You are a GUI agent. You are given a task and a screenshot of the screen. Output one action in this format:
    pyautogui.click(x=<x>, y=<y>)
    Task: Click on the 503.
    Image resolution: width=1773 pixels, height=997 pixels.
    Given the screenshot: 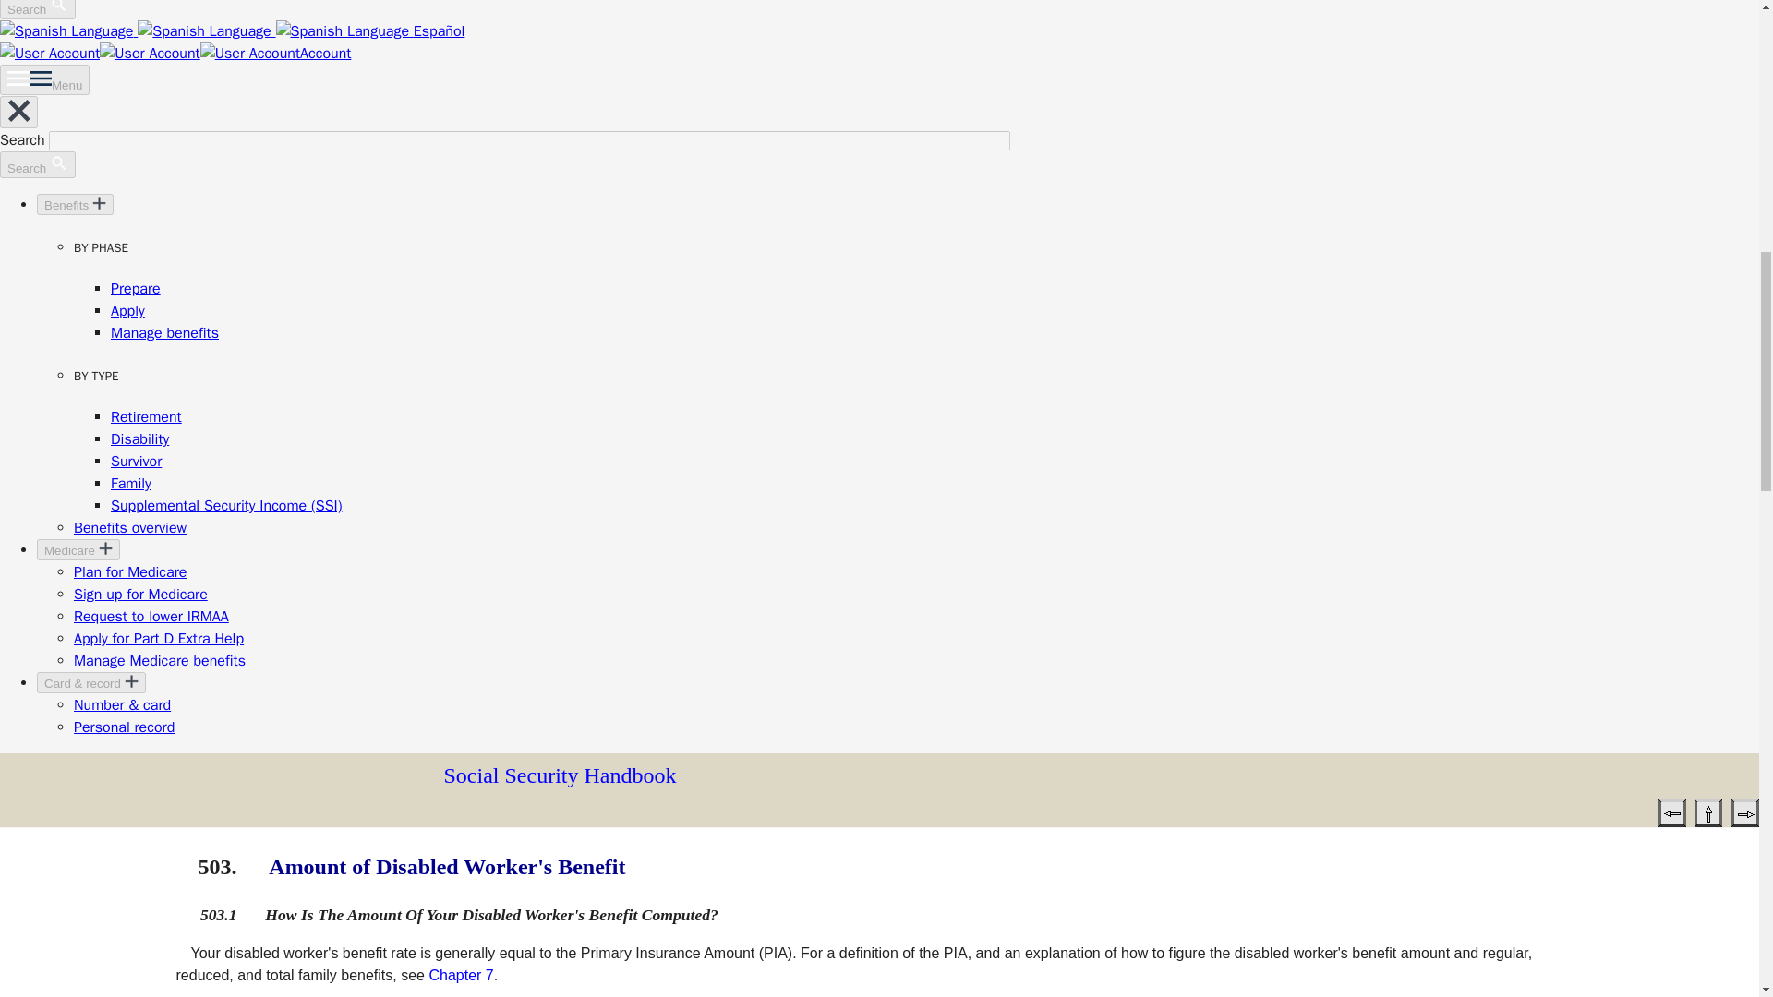 What is the action you would take?
    pyautogui.click(x=216, y=866)
    